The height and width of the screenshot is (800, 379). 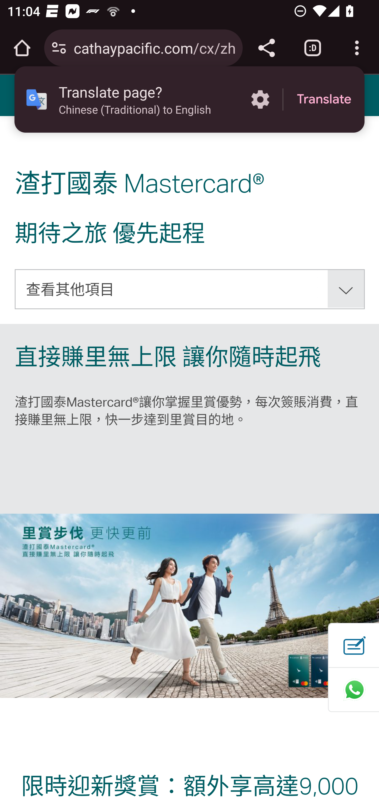 I want to click on Switch or close tabs, so click(x=313, y=48).